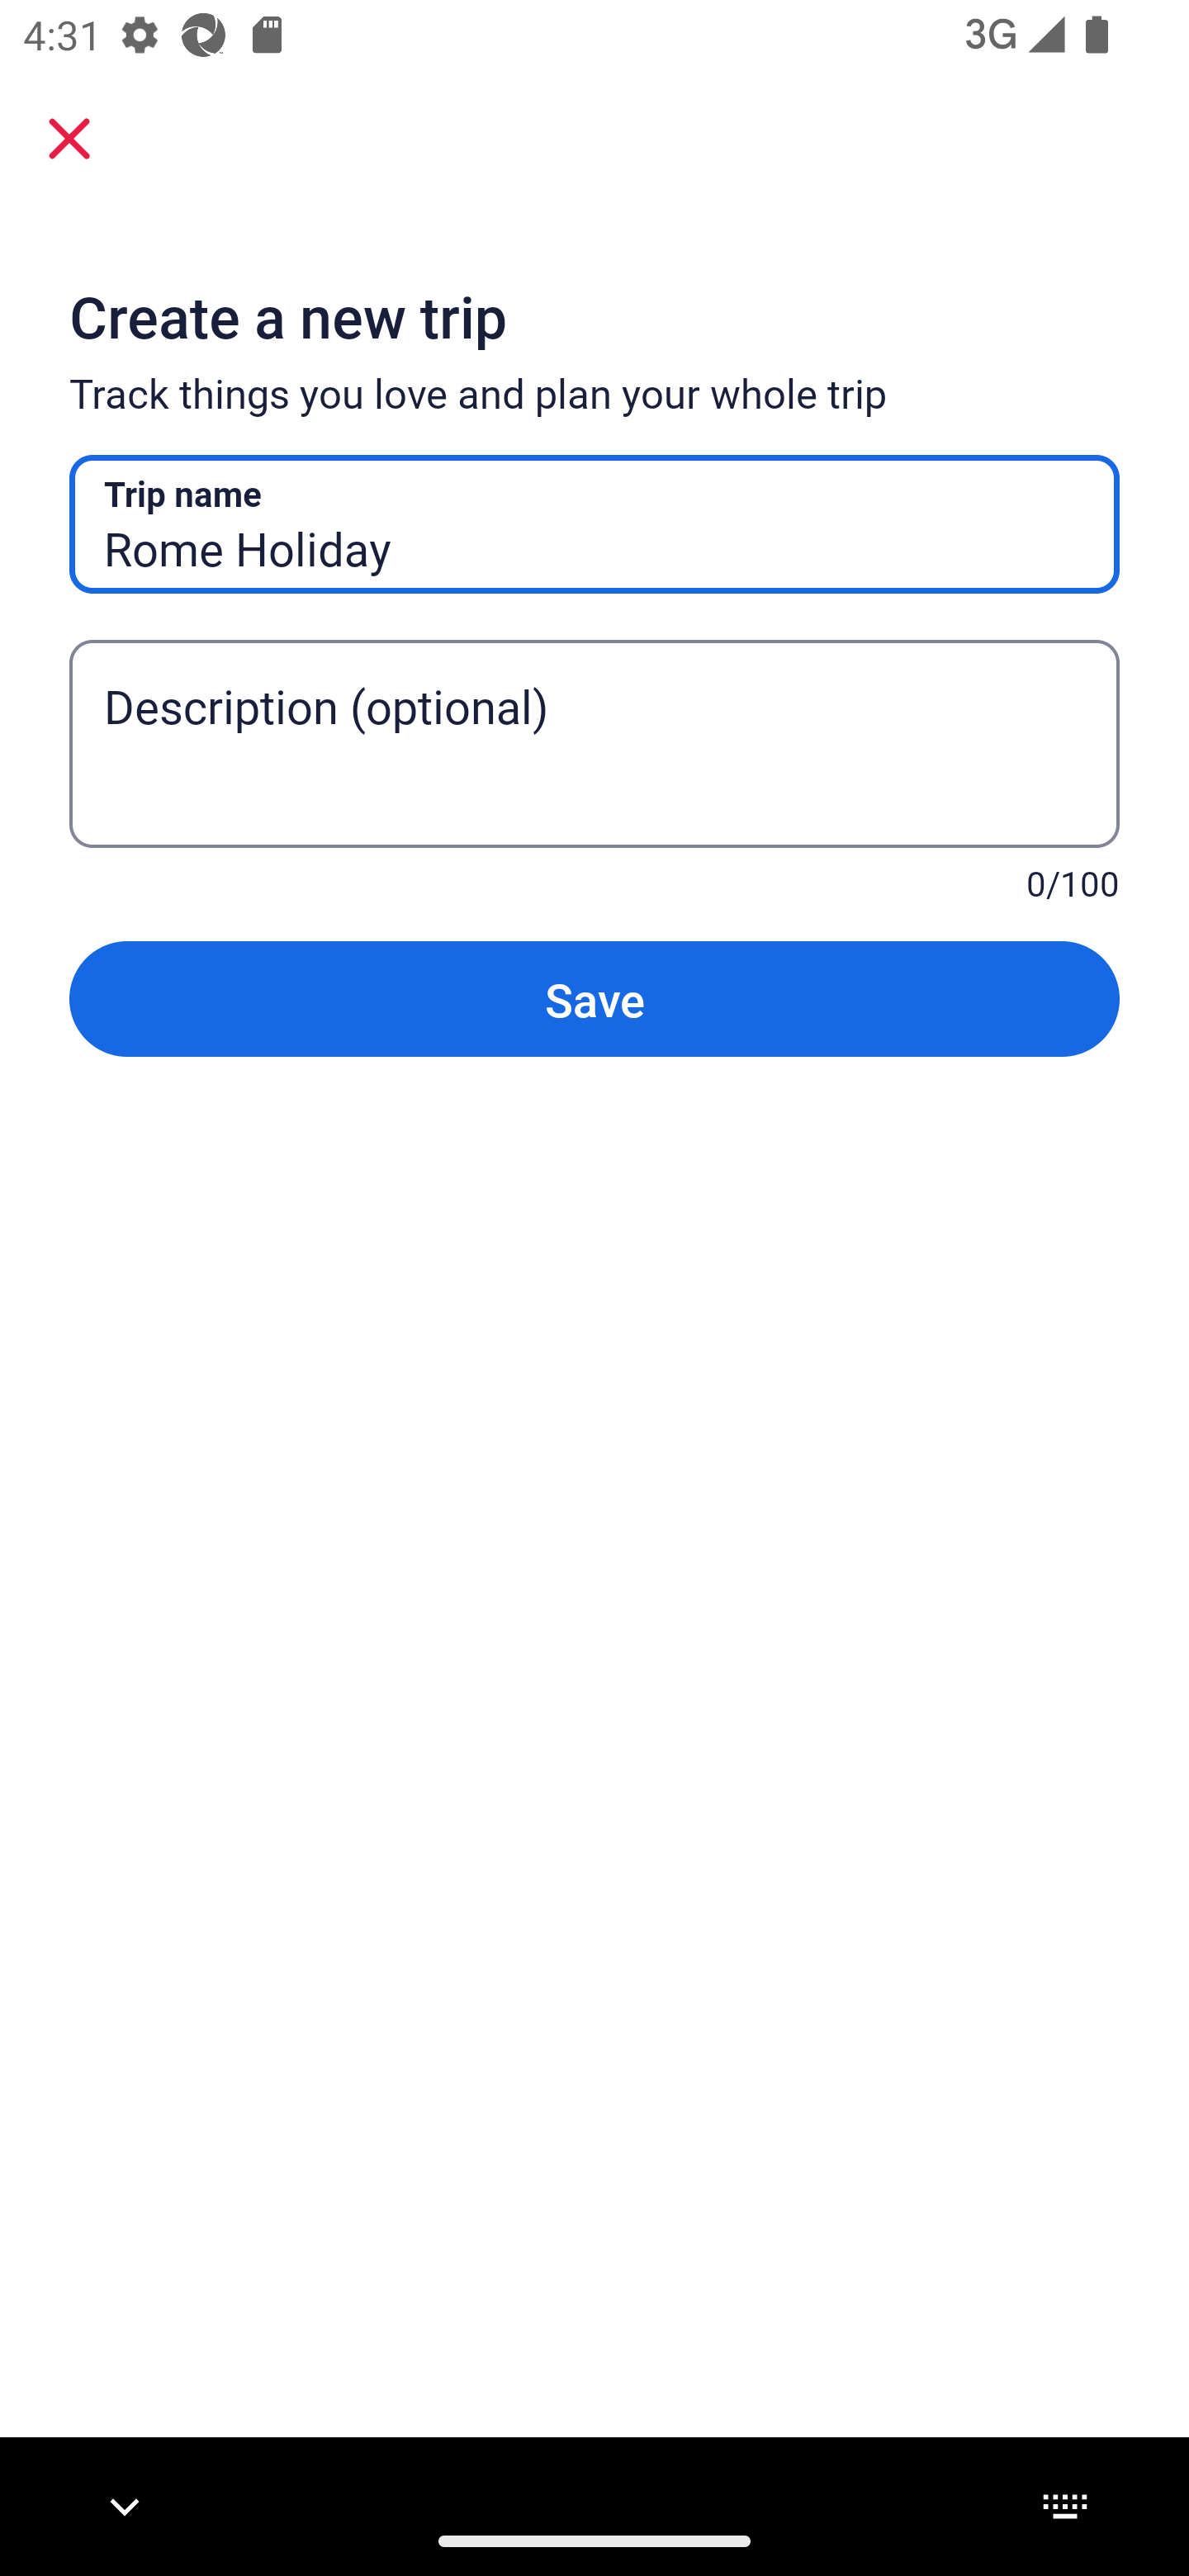 The height and width of the screenshot is (2576, 1189). What do you see at coordinates (69, 137) in the screenshot?
I see `Close` at bounding box center [69, 137].